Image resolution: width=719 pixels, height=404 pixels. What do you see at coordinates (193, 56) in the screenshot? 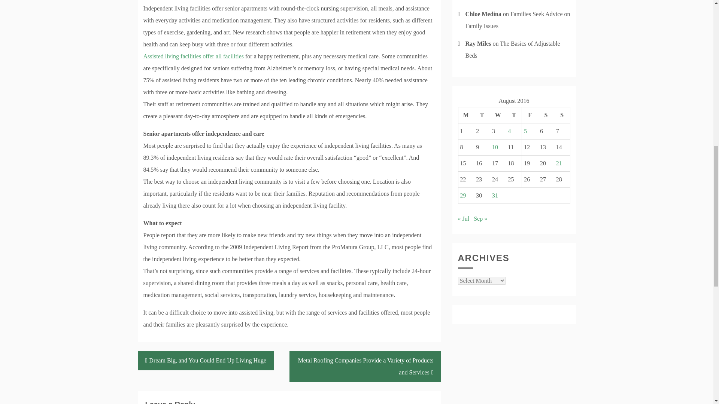
I see `Assisted living facilities offer all facilities` at bounding box center [193, 56].